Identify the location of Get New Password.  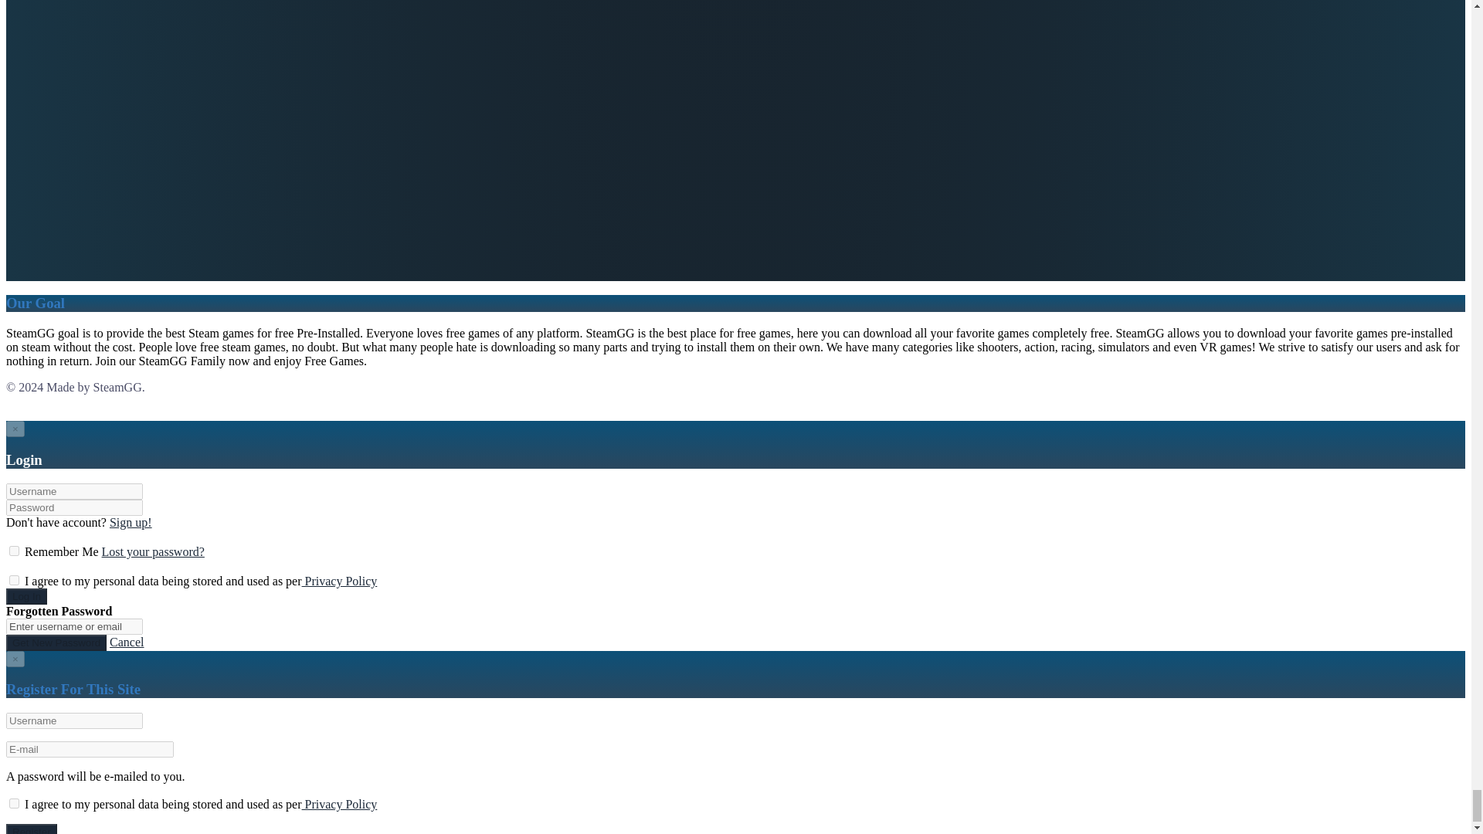
(56, 642).